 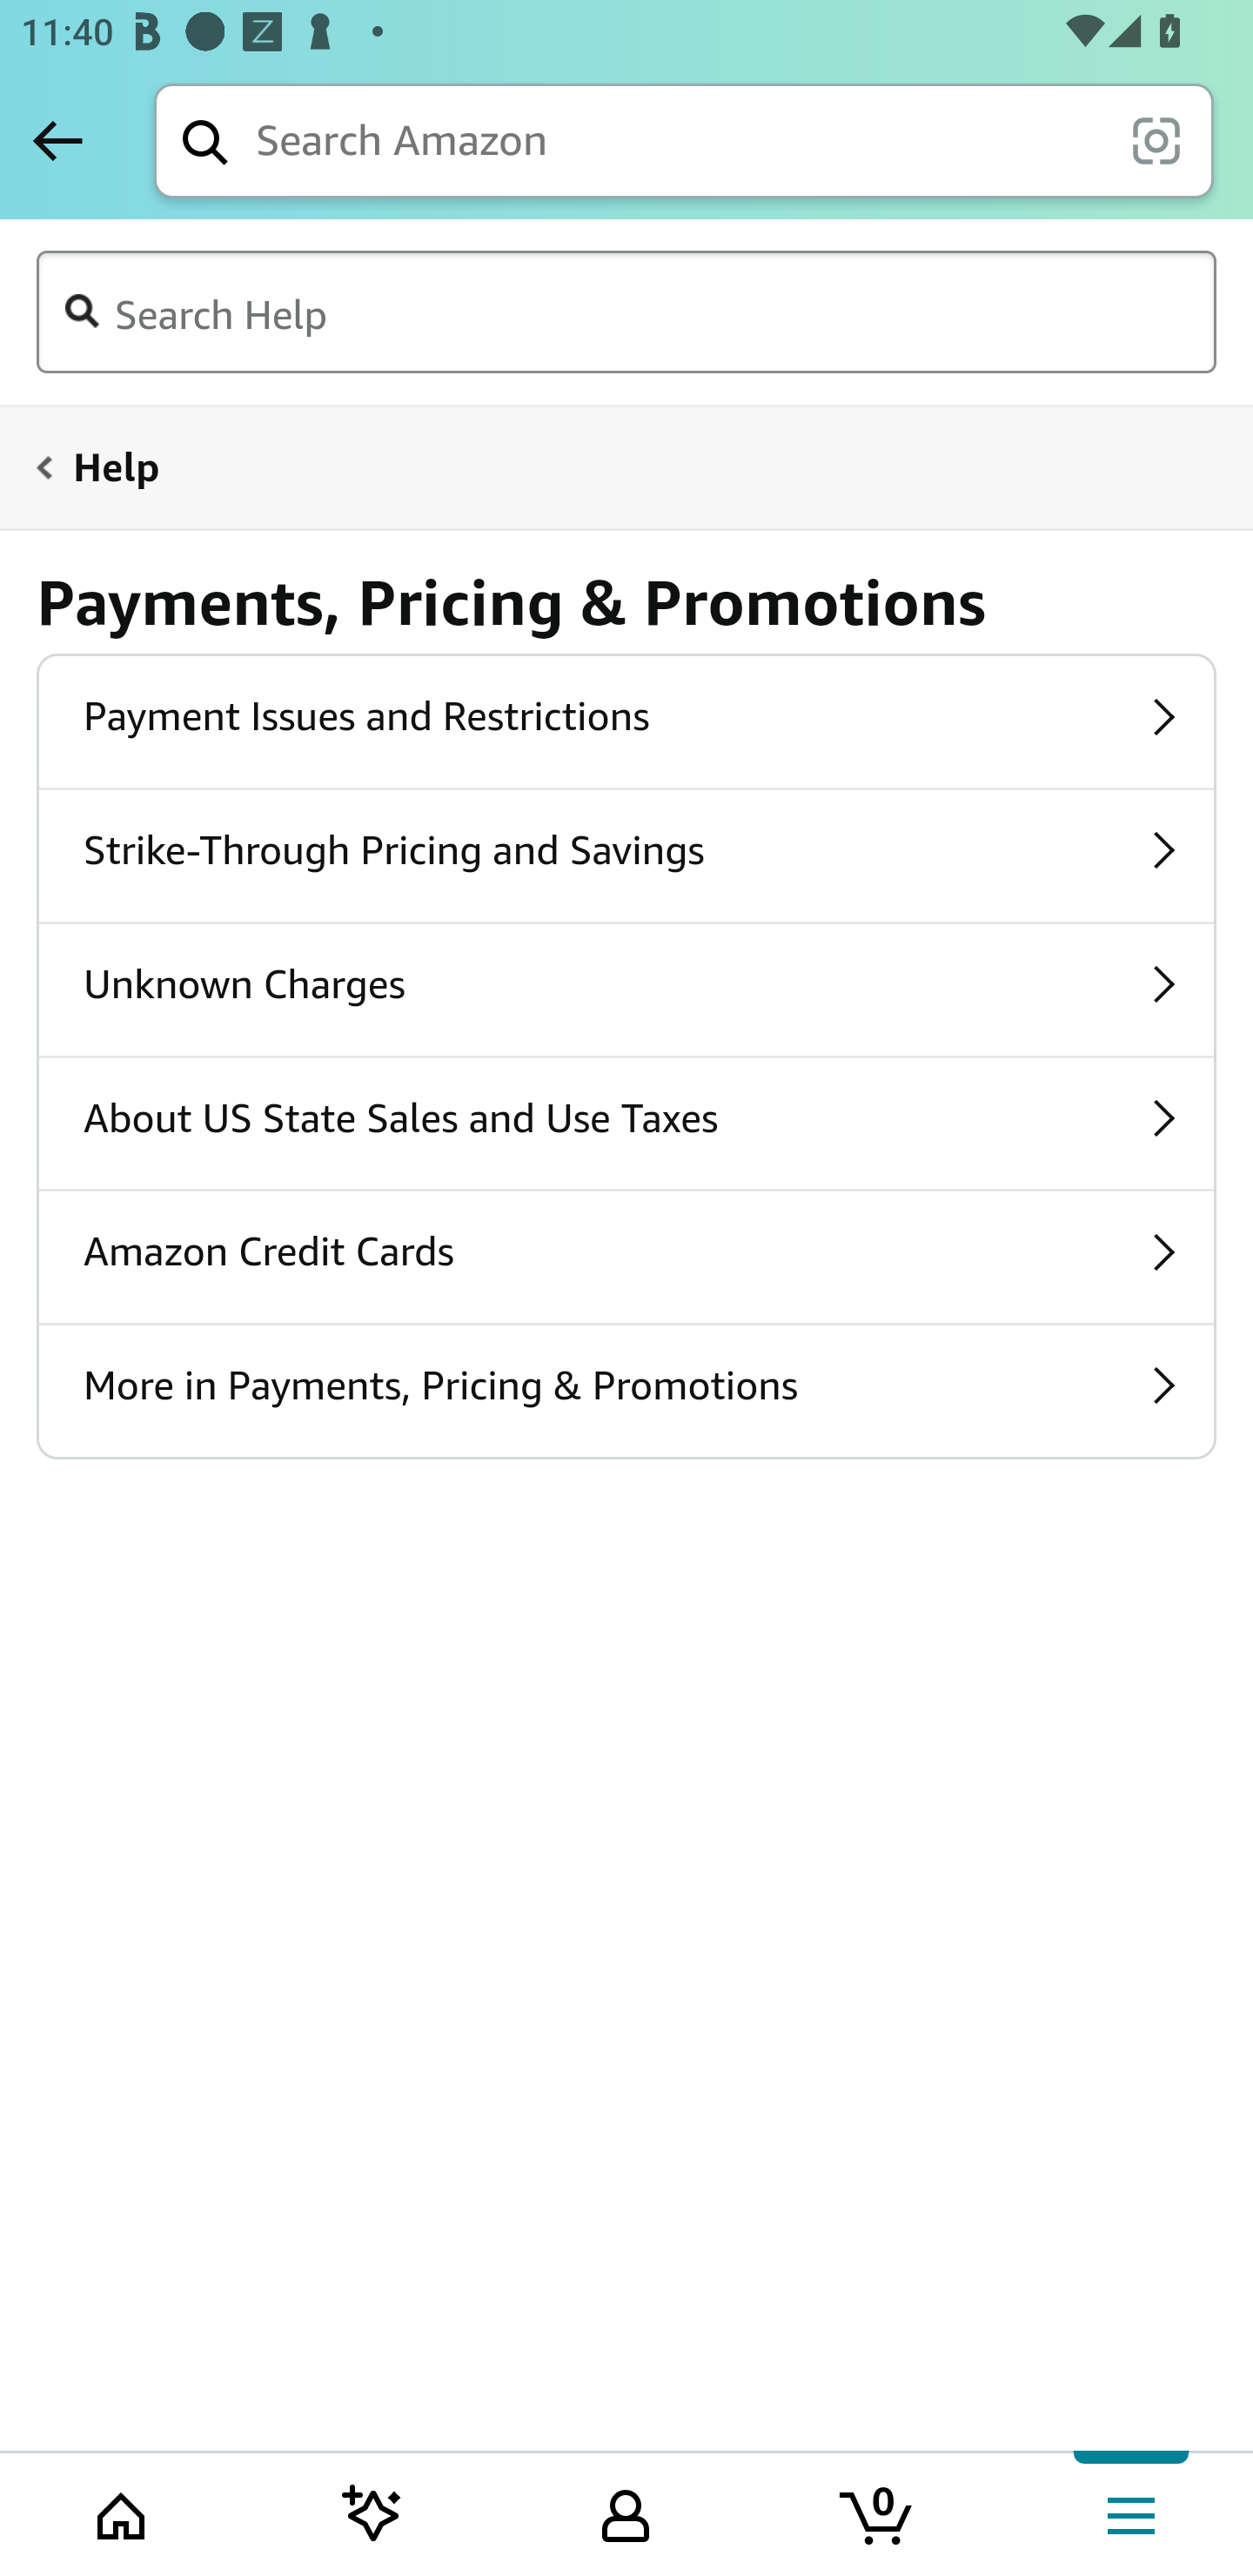 What do you see at coordinates (124, 2512) in the screenshot?
I see `Home Tab 1 of 5` at bounding box center [124, 2512].